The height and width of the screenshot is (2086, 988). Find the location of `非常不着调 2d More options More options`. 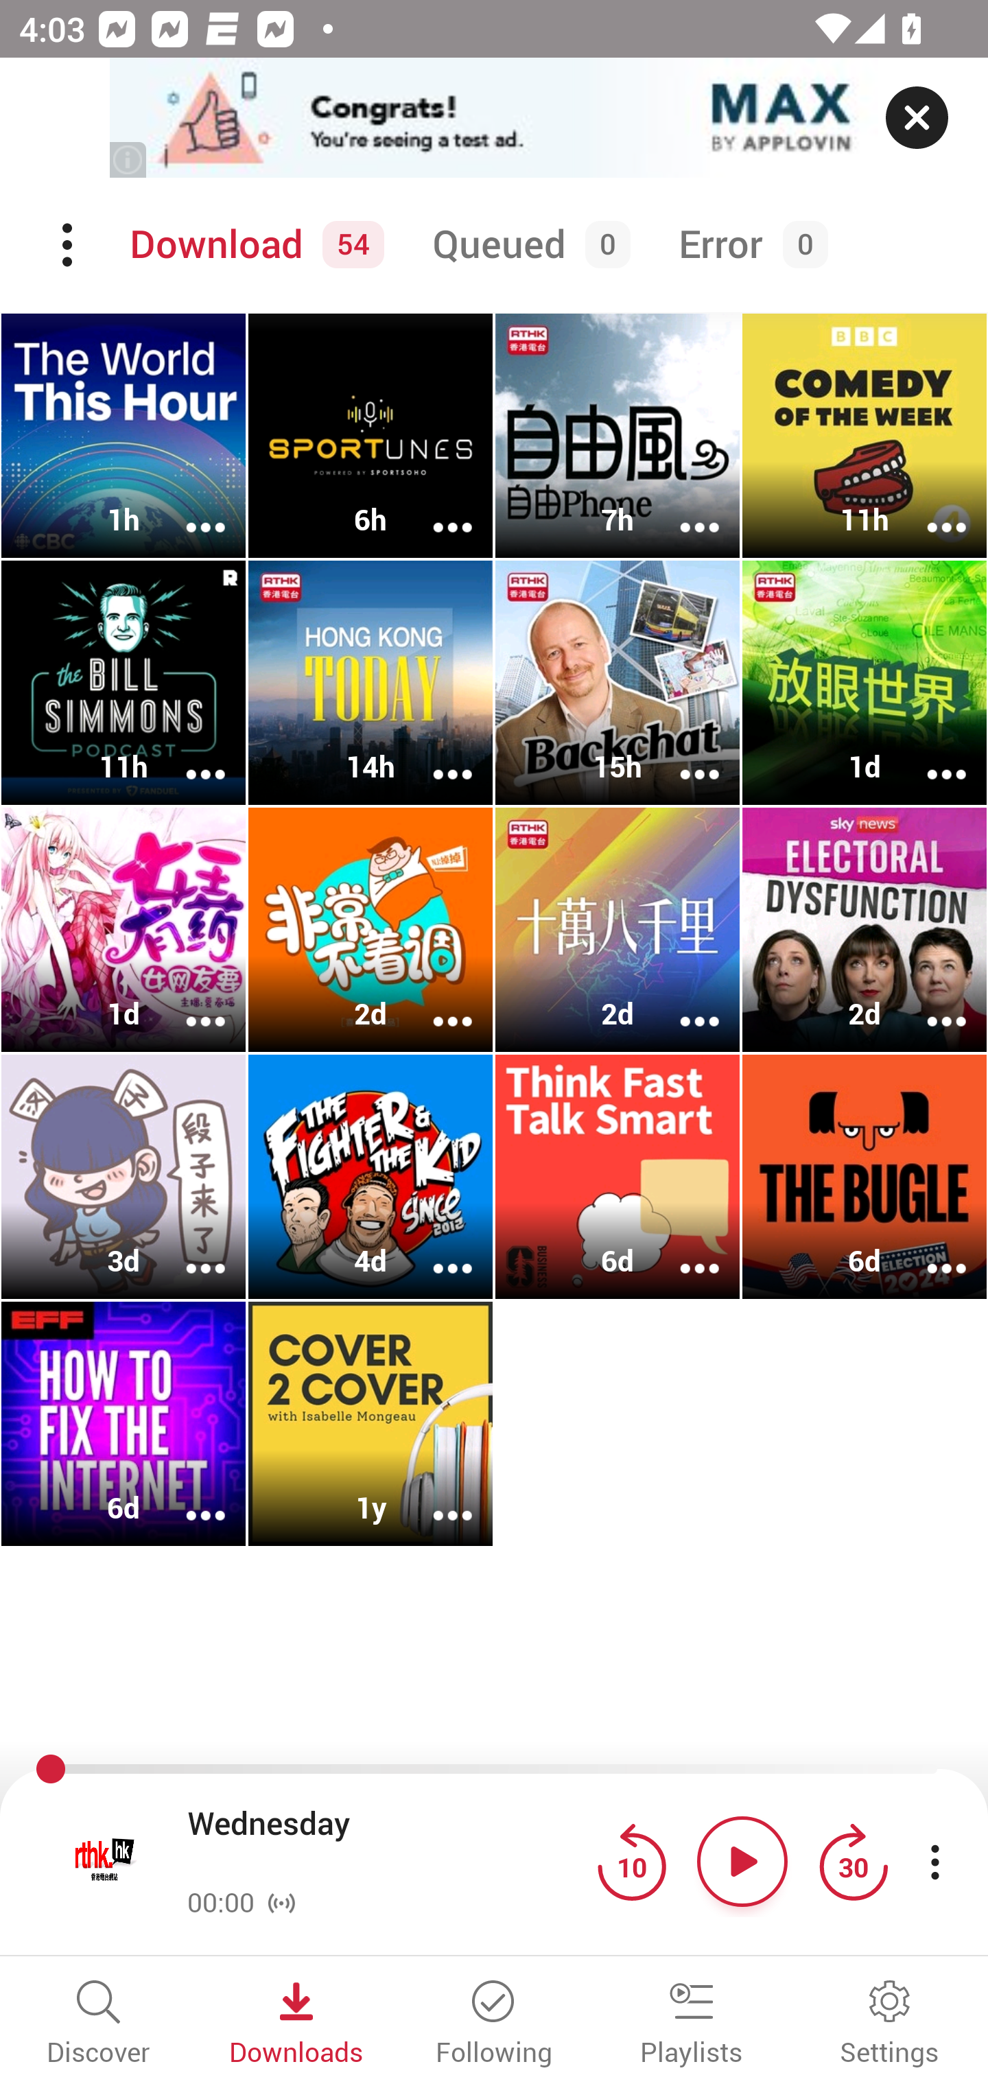

非常不着调 2d More options More options is located at coordinates (370, 930).